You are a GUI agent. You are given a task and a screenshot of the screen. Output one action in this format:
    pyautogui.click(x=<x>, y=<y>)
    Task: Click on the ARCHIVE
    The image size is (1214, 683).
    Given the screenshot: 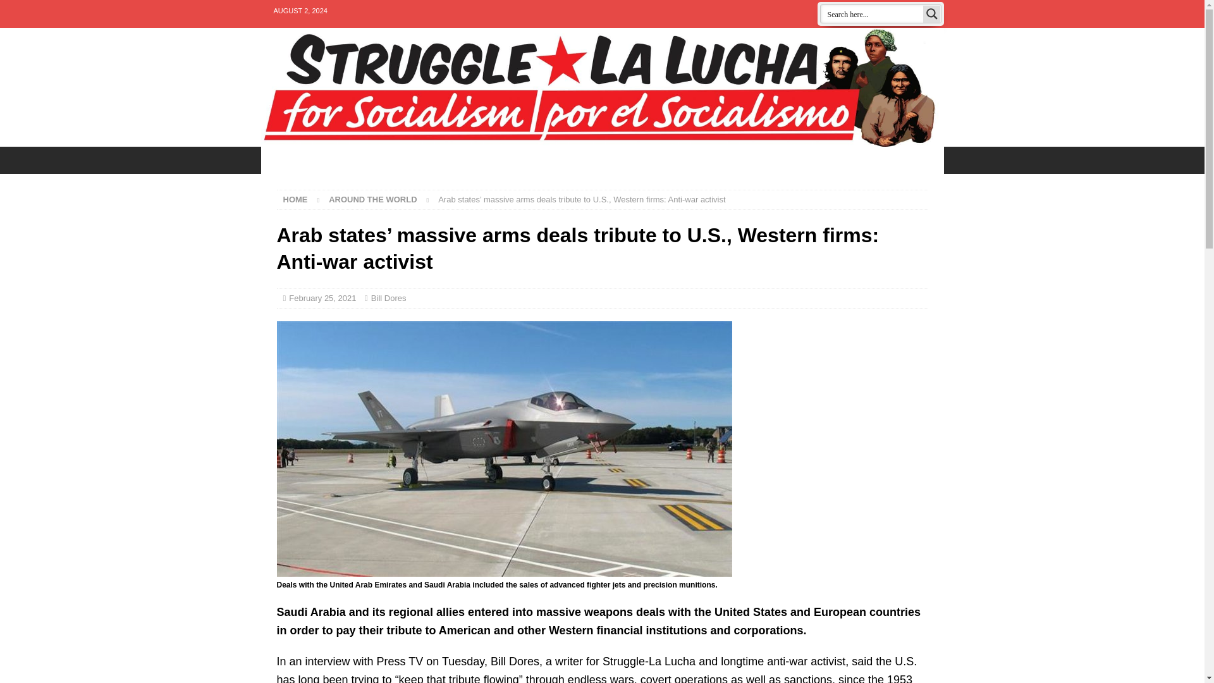 What is the action you would take?
    pyautogui.click(x=642, y=160)
    